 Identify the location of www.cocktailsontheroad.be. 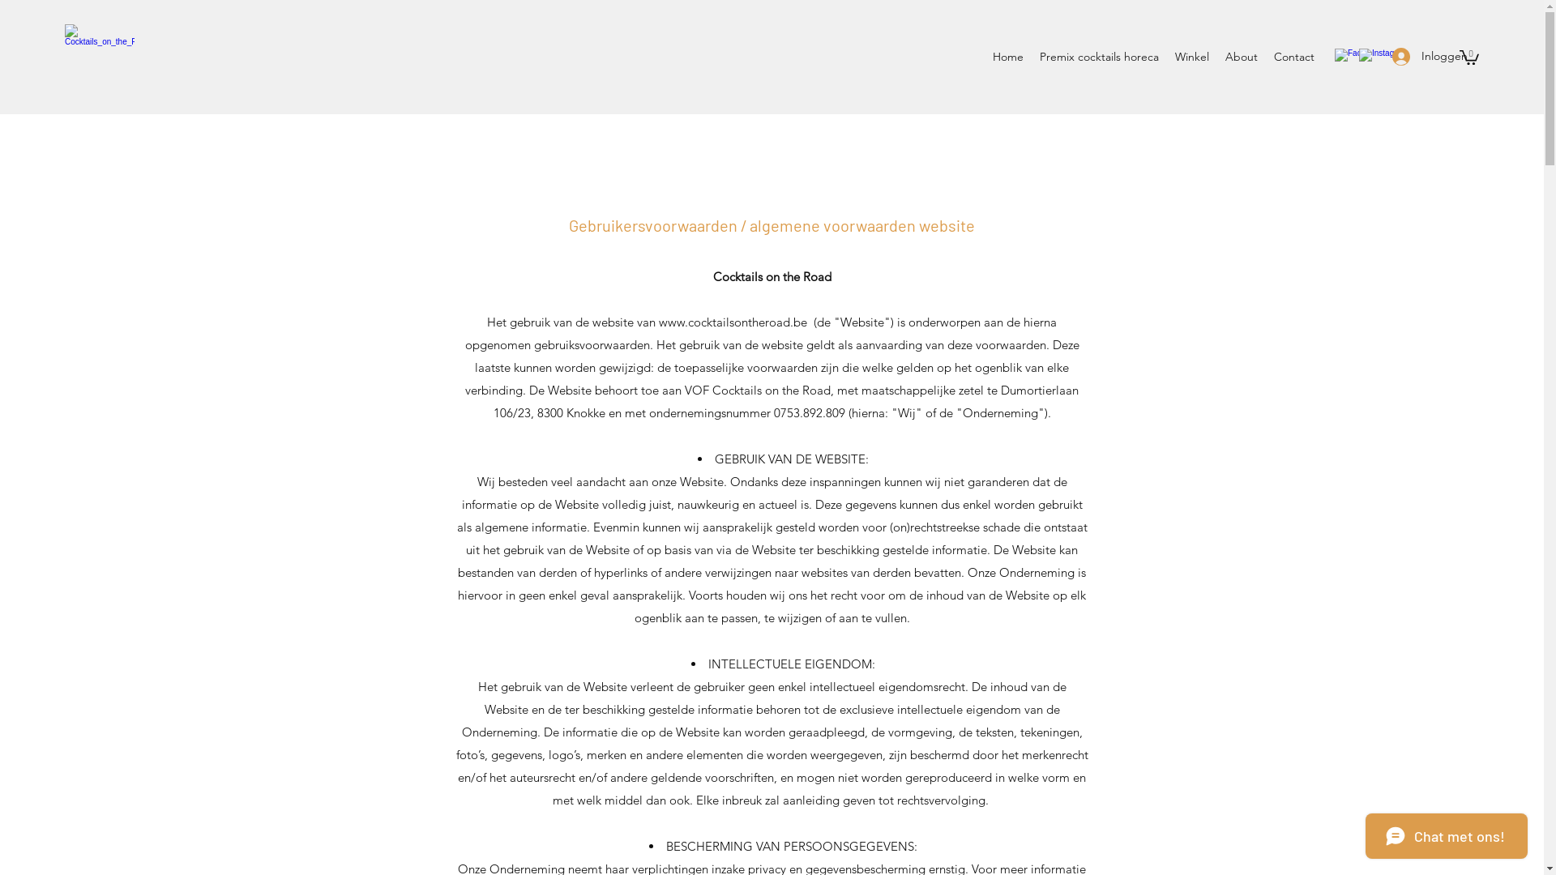
(733, 322).